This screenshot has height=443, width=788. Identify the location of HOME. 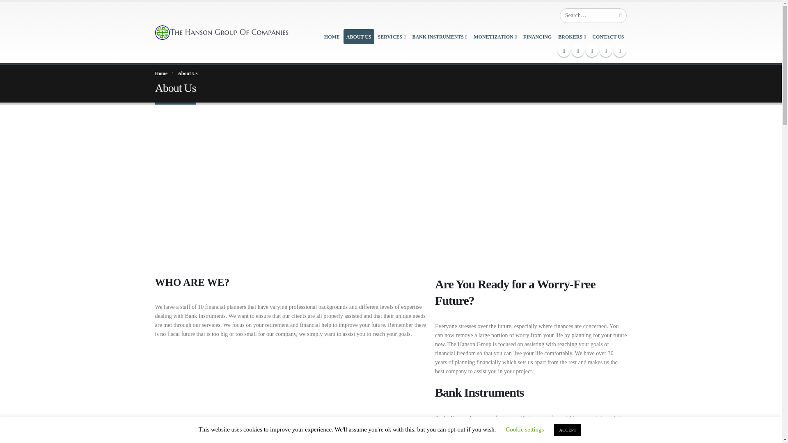
(332, 37).